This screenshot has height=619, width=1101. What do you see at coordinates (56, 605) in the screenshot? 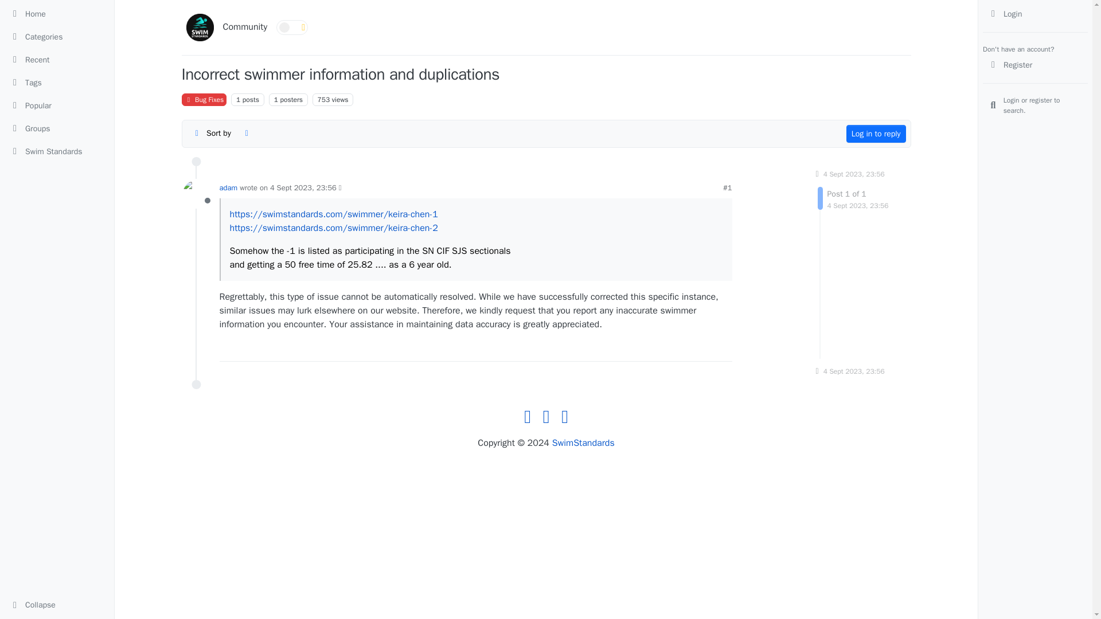
I see `Collapse` at bounding box center [56, 605].